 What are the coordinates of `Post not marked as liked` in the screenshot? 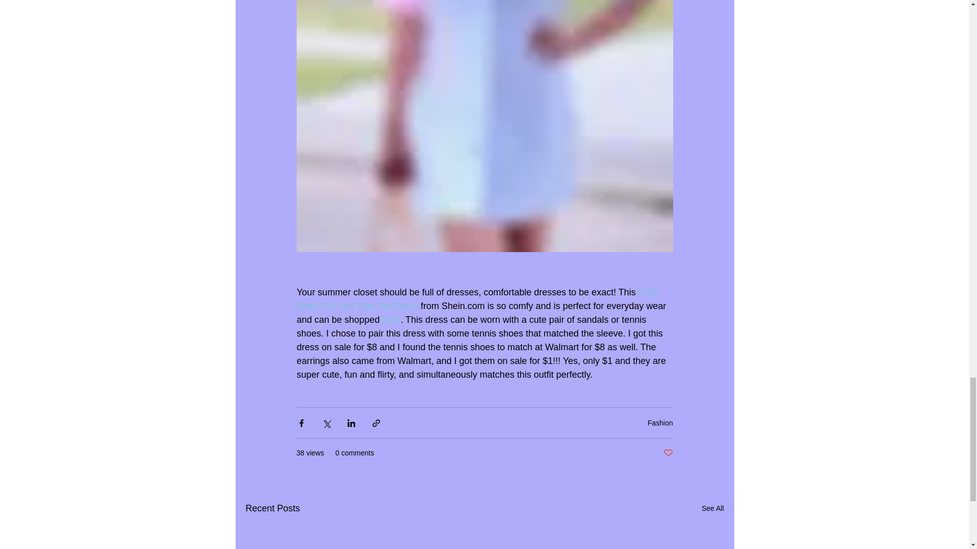 It's located at (668, 453).